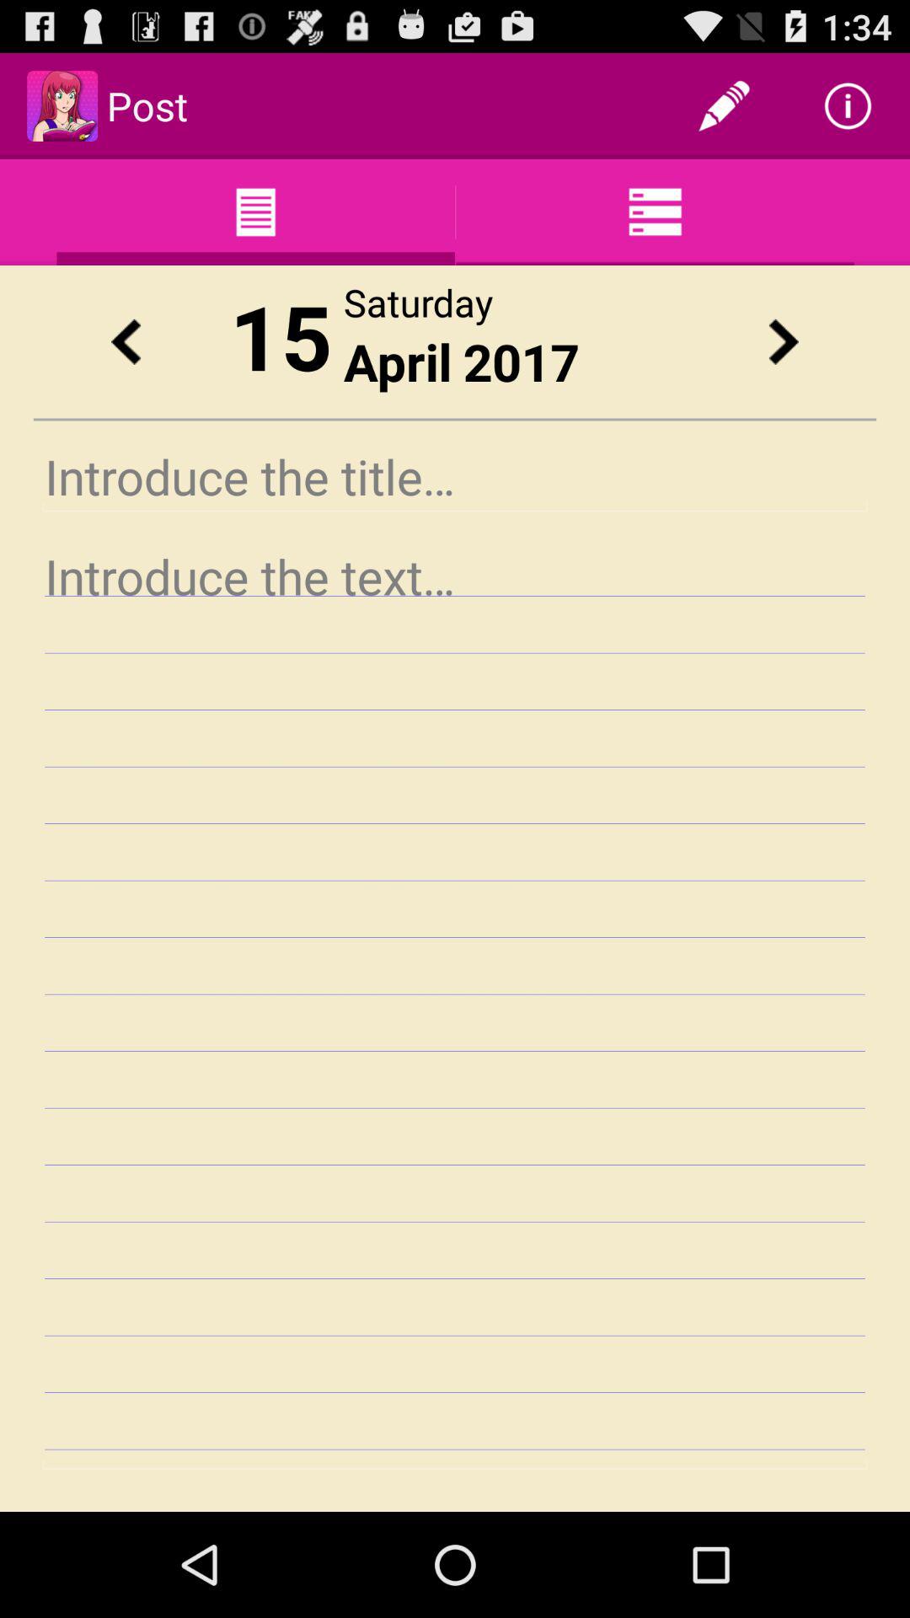  Describe the element at coordinates (724, 106) in the screenshot. I see `choose app next to post` at that location.